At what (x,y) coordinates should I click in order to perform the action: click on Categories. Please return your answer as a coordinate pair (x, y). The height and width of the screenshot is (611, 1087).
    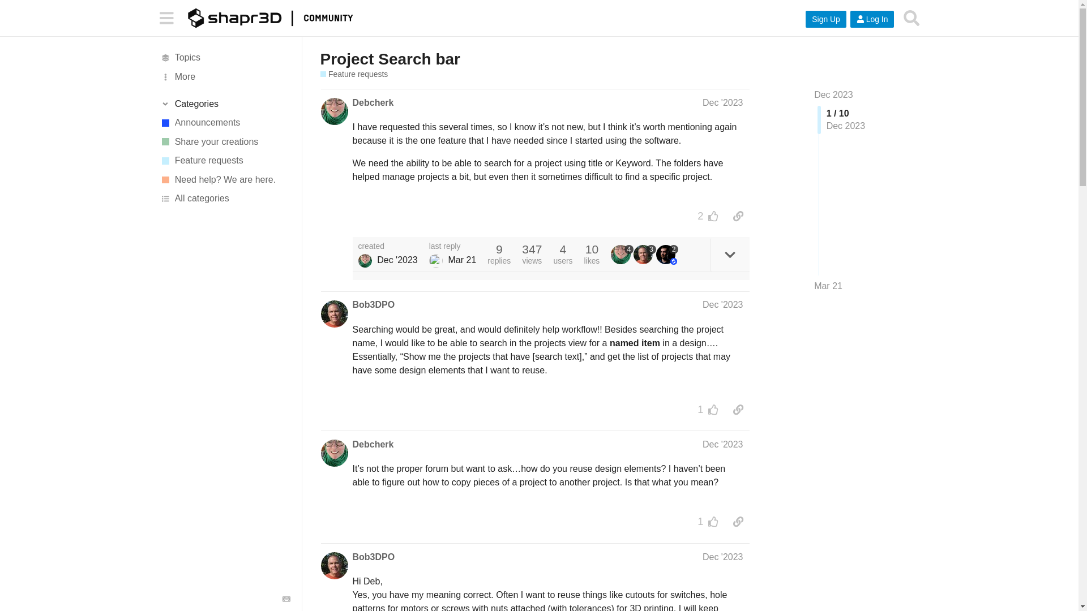
    Looking at the image, I should click on (225, 104).